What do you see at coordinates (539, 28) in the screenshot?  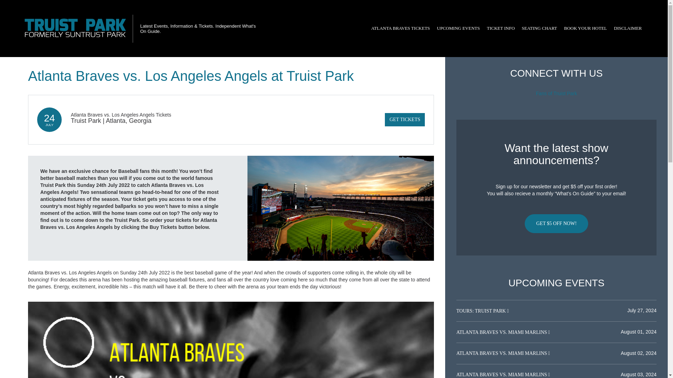 I see `SEATING CHART` at bounding box center [539, 28].